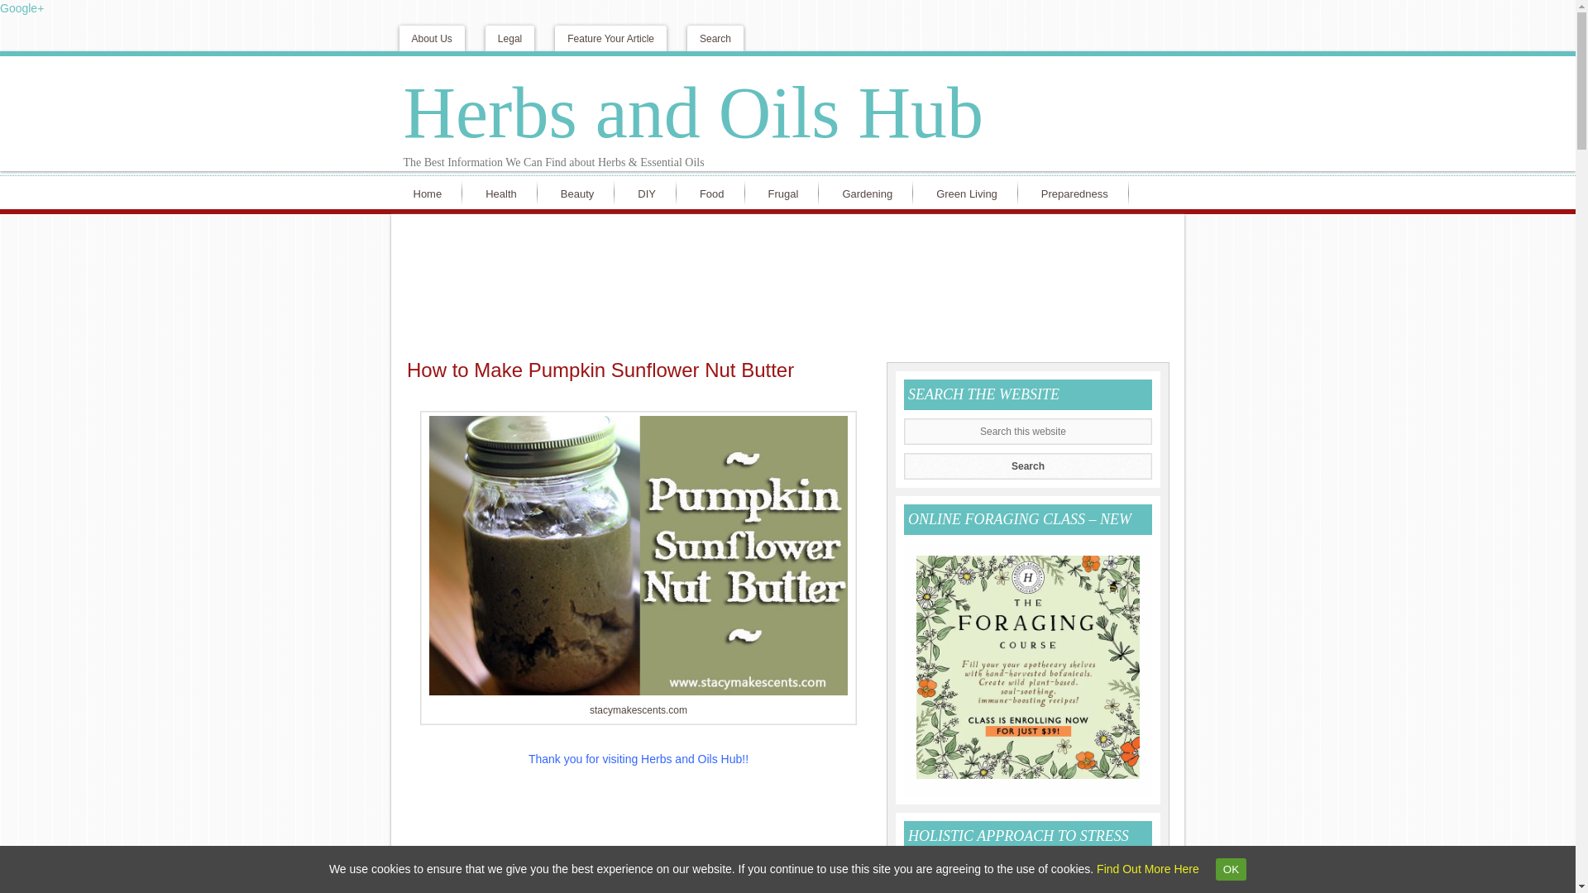 This screenshot has width=1588, height=893. Describe the element at coordinates (639, 834) in the screenshot. I see `Advertisement` at that location.